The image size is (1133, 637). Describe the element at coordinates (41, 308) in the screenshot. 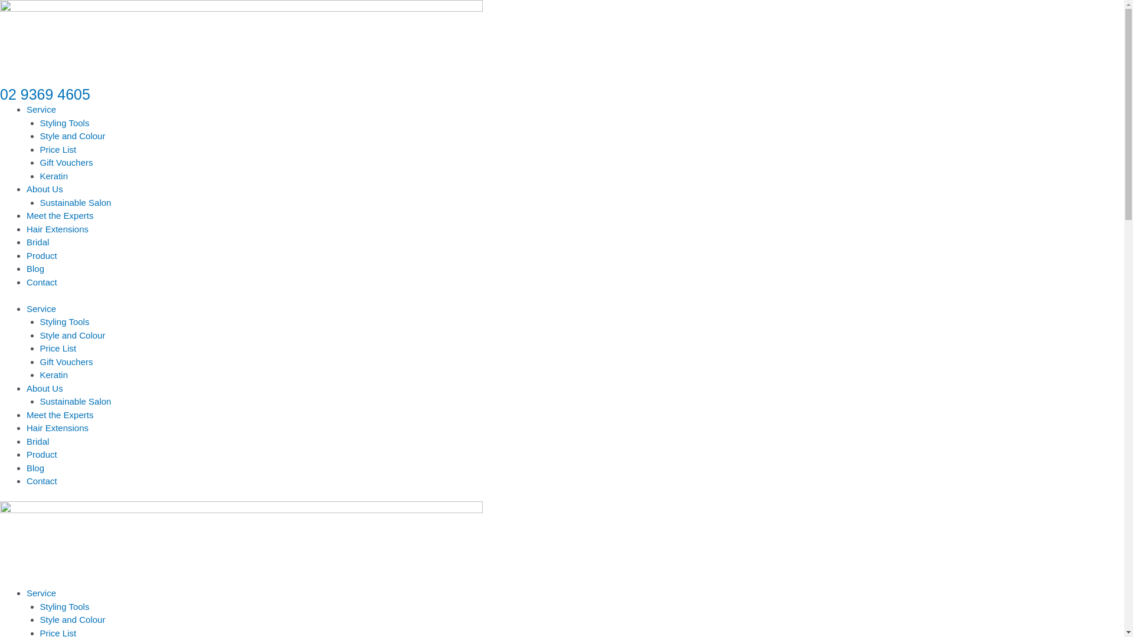

I see `Service` at that location.